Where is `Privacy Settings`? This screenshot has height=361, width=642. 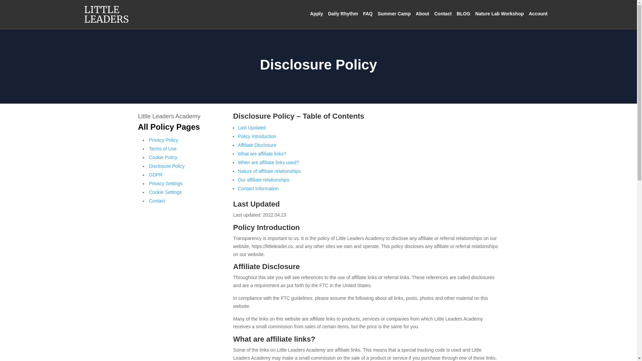 Privacy Settings is located at coordinates (166, 184).